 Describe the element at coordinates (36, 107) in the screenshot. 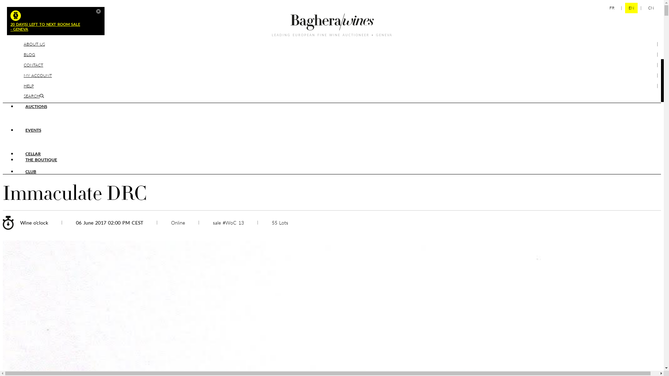

I see `AUCTIONS` at that location.